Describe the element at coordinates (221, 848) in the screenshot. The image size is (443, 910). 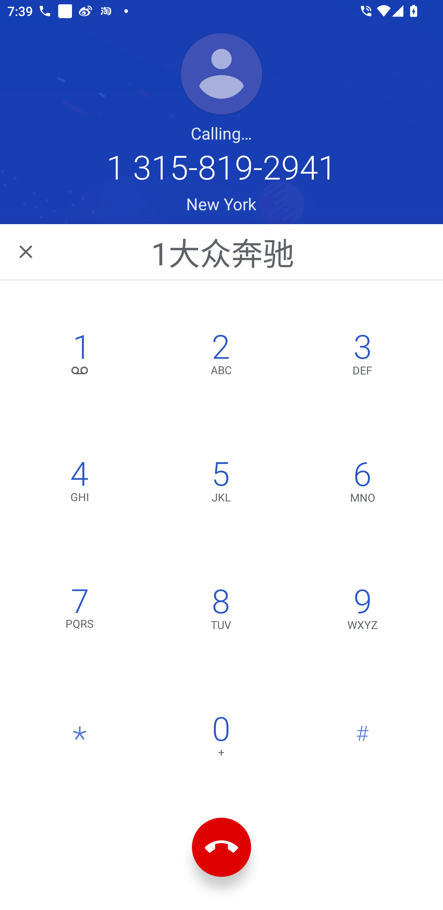
I see `End call` at that location.